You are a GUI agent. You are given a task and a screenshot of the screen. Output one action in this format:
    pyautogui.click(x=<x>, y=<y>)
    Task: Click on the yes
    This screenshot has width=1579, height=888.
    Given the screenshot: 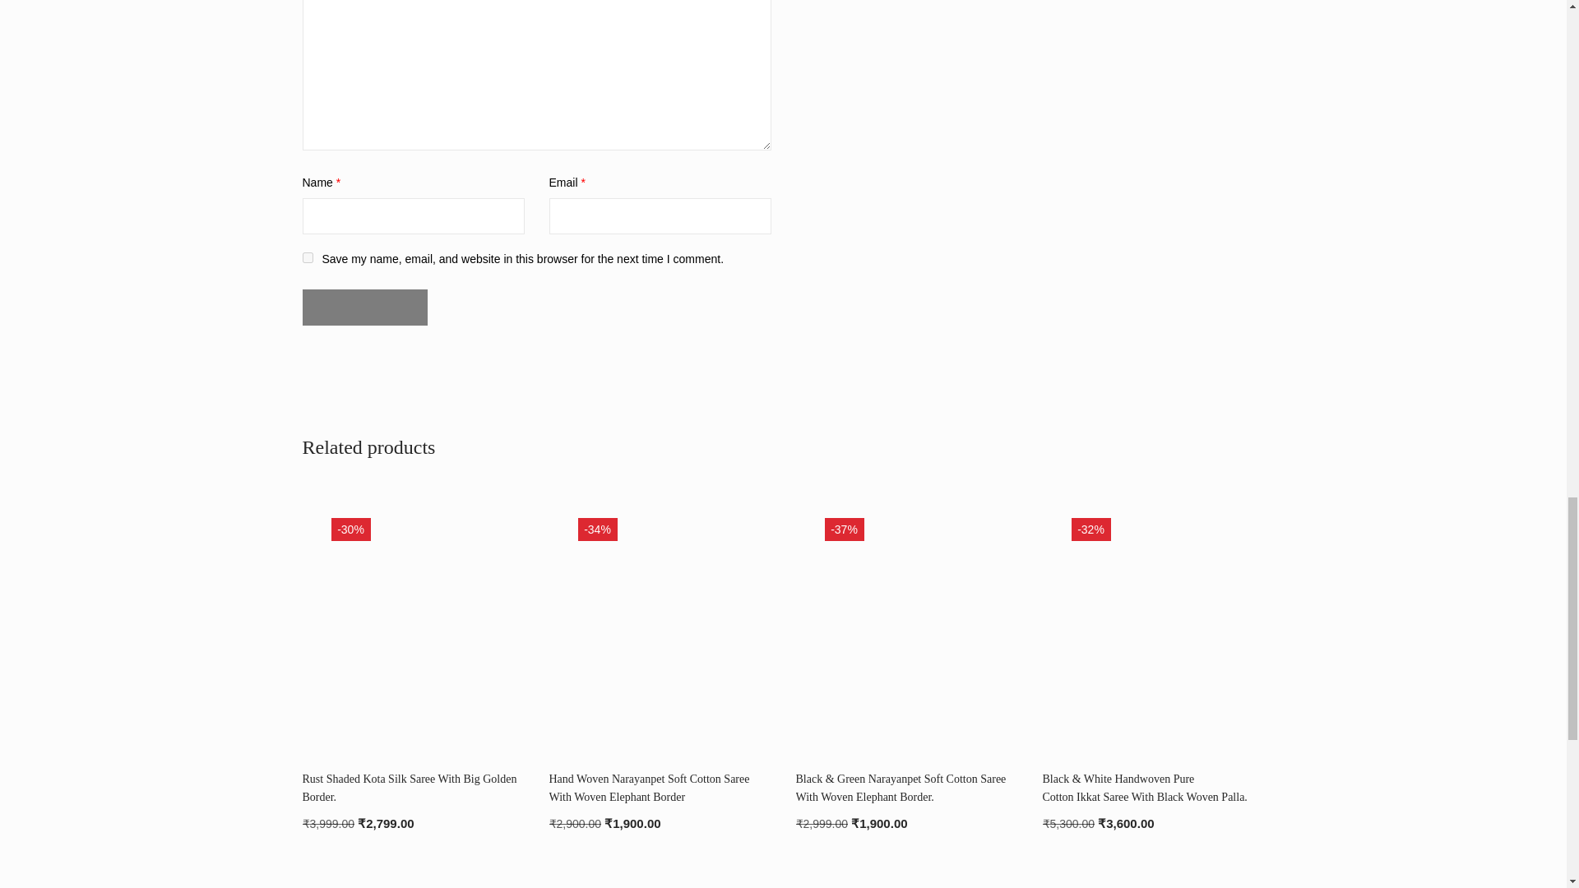 What is the action you would take?
    pyautogui.click(x=308, y=257)
    